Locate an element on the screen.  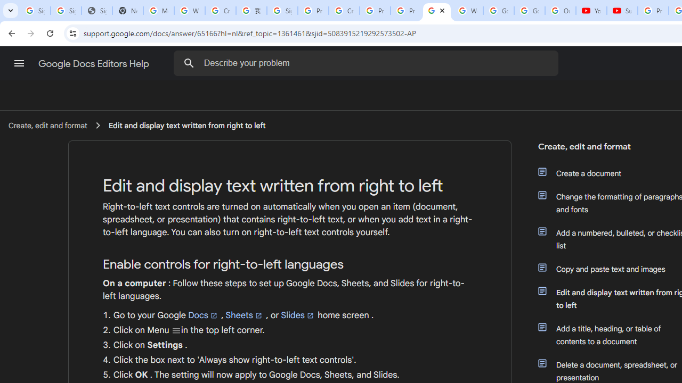
Search the Help Center is located at coordinates (189, 63).